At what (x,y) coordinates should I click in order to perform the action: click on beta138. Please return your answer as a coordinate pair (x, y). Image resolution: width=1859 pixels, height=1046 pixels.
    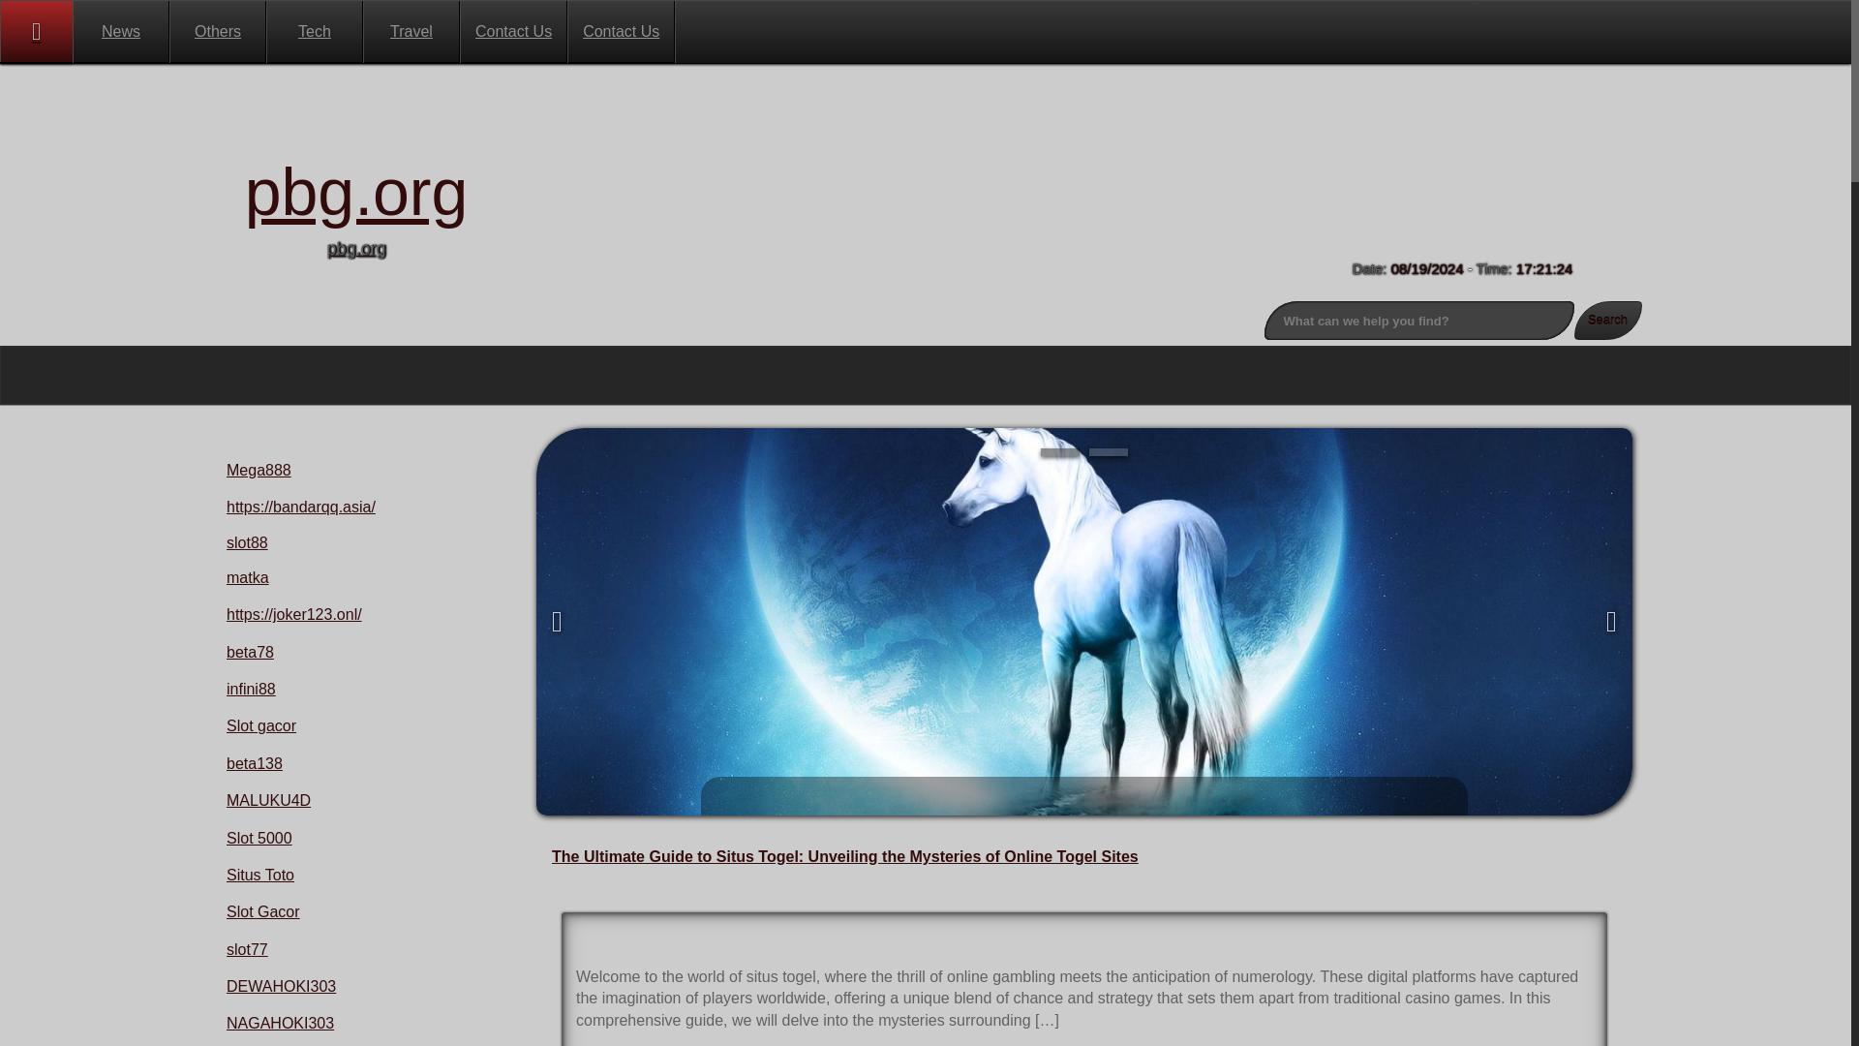
    Looking at the image, I should click on (254, 763).